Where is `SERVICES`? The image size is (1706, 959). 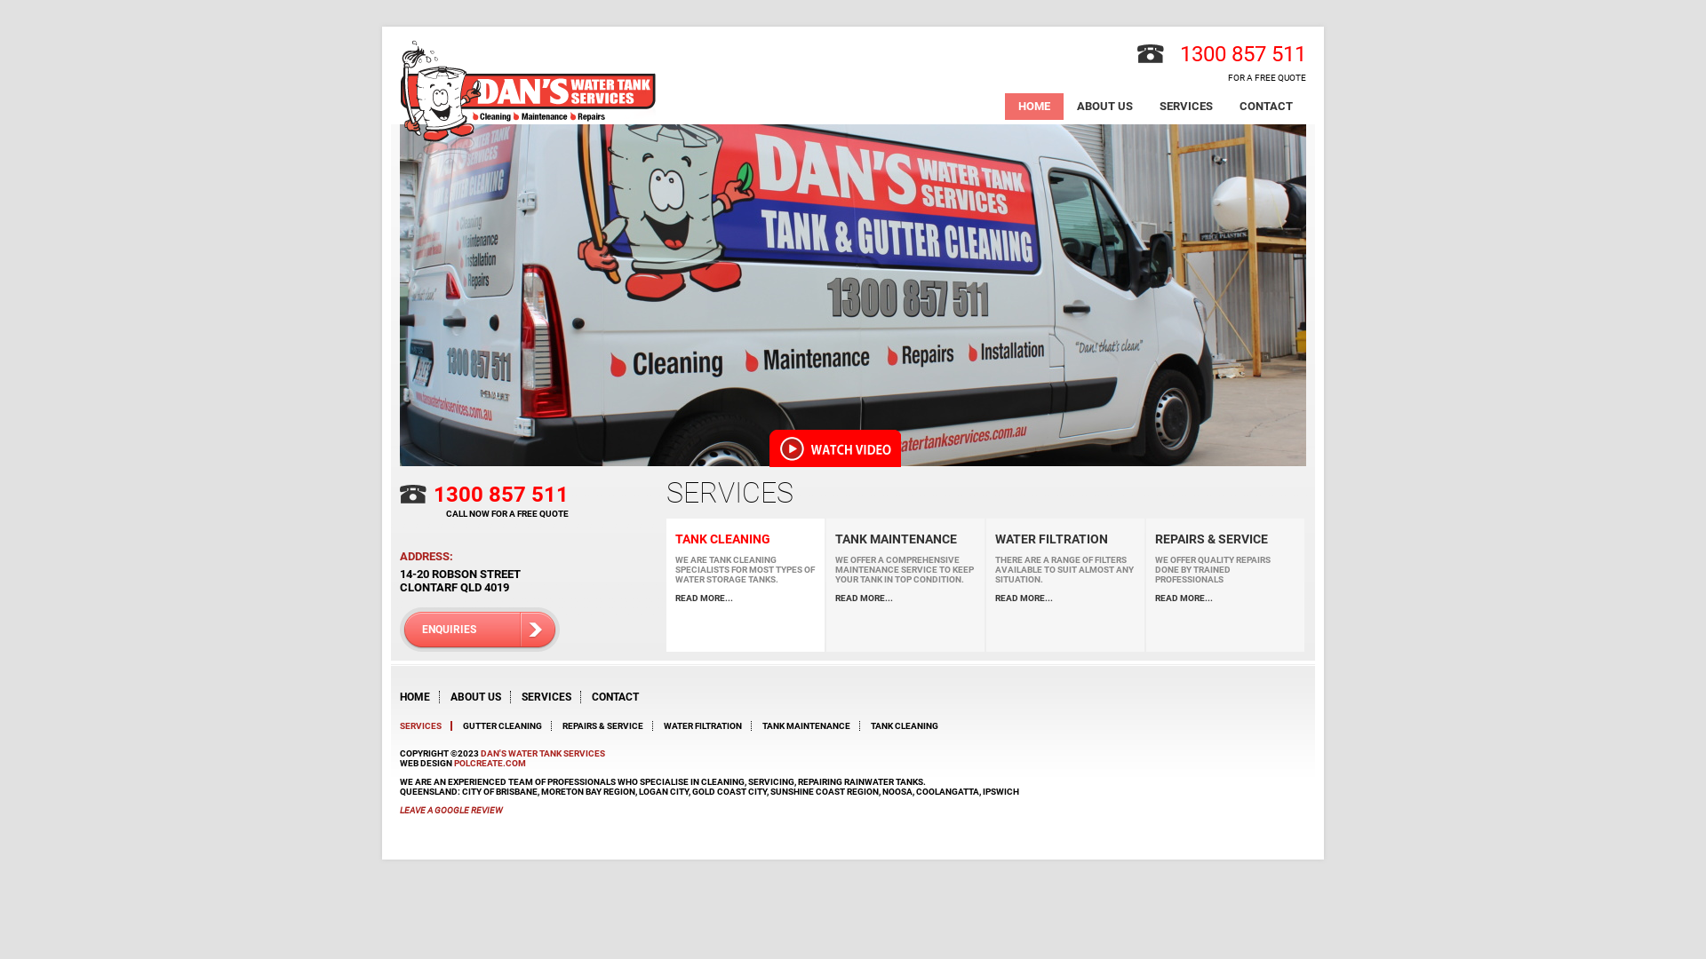 SERVICES is located at coordinates (1186, 107).